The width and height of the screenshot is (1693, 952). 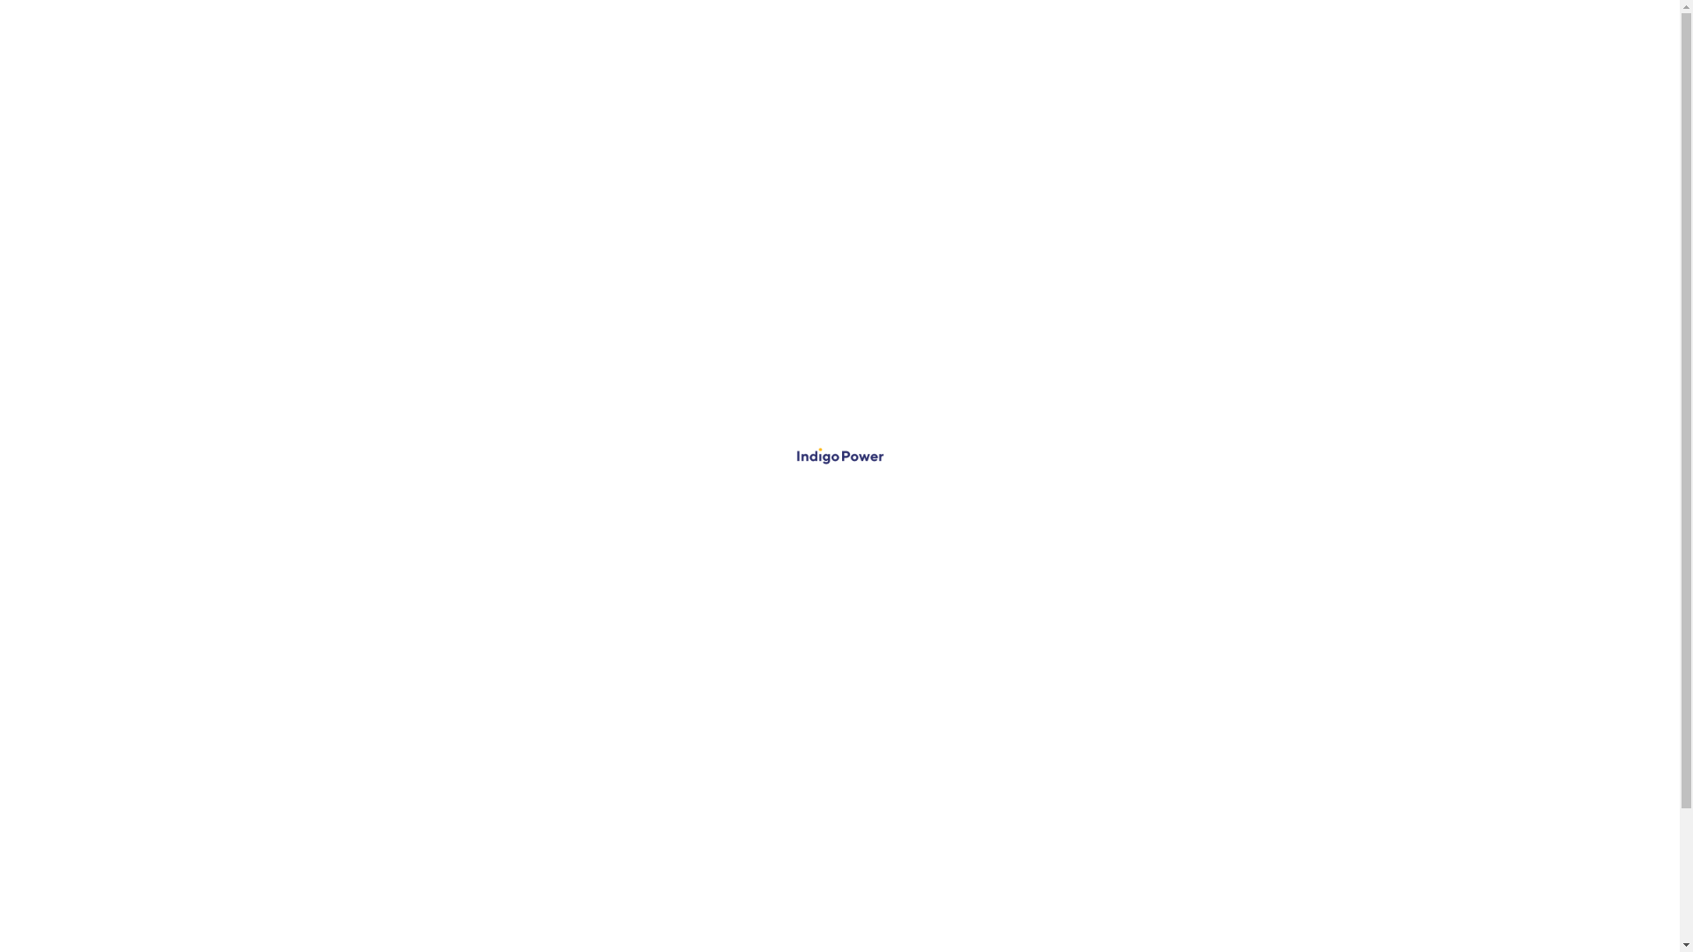 I want to click on Make a payment, so click(x=273, y=174).